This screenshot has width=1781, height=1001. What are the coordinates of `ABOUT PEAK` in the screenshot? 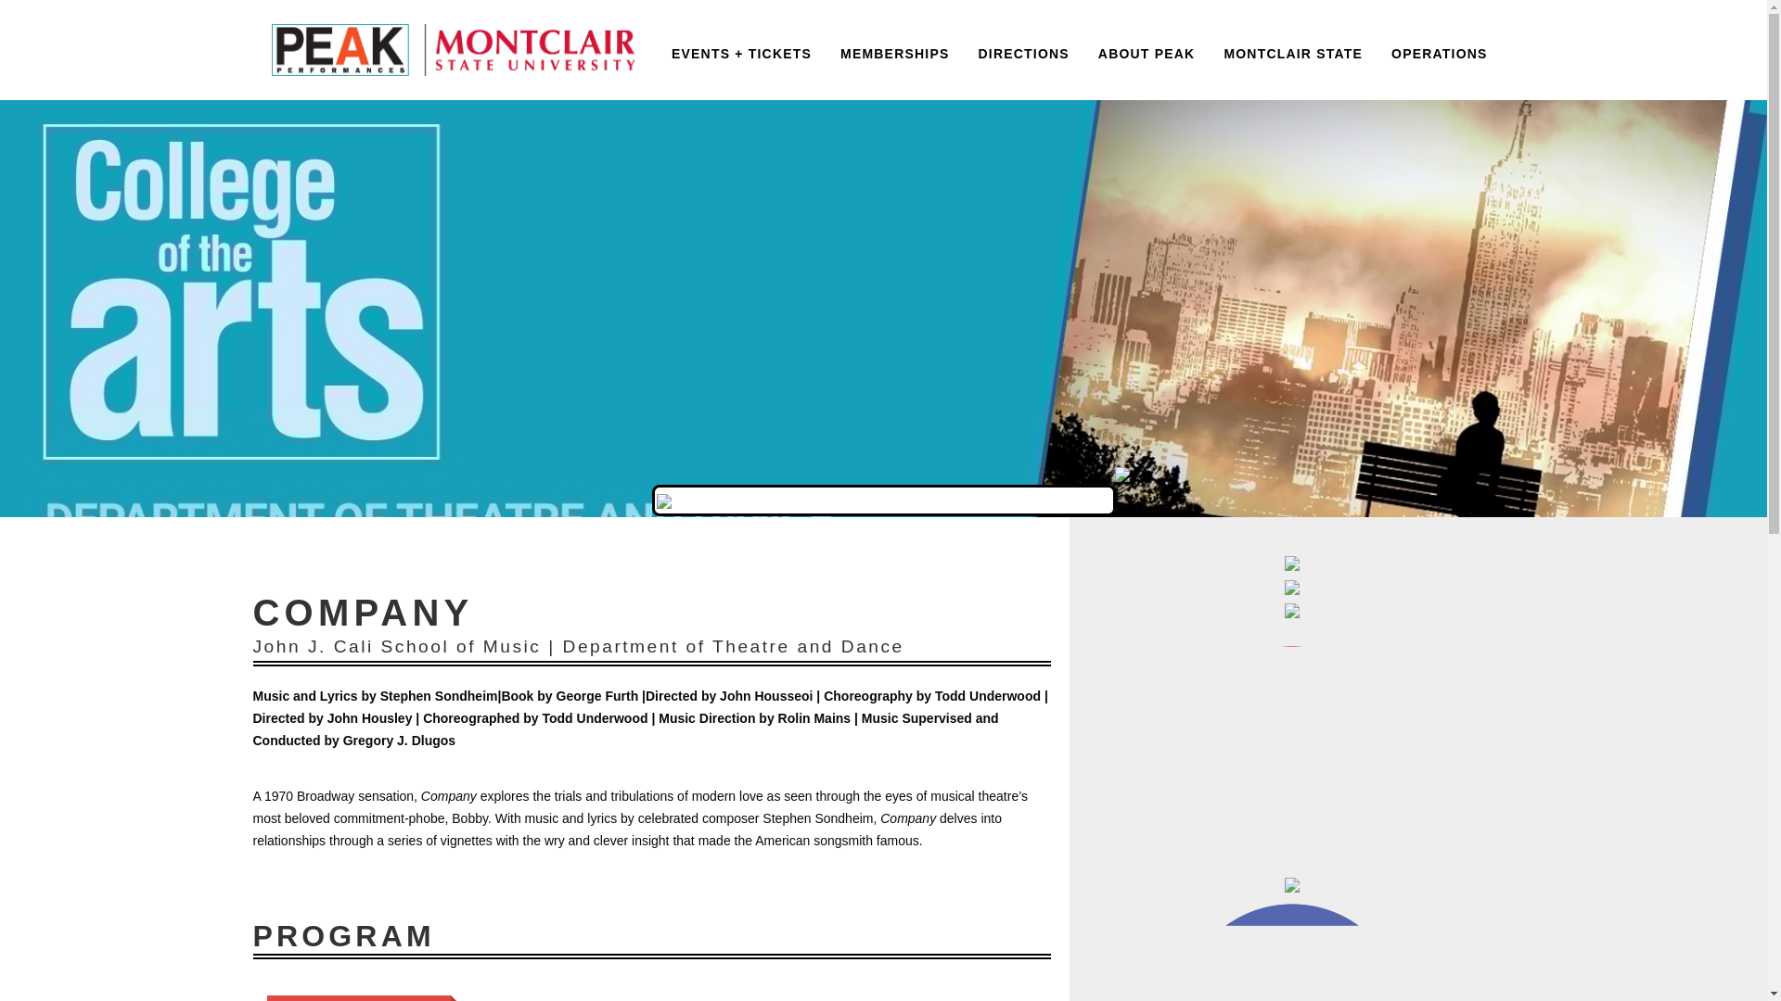 It's located at (1147, 50).